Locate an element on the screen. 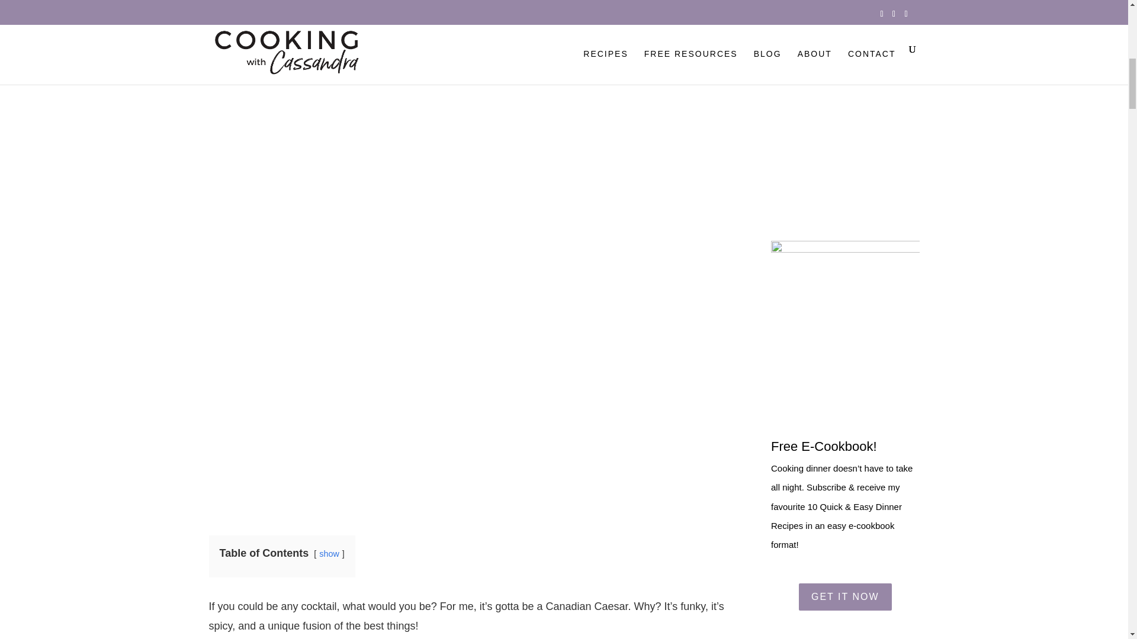  GET IT NOW is located at coordinates (845, 597).